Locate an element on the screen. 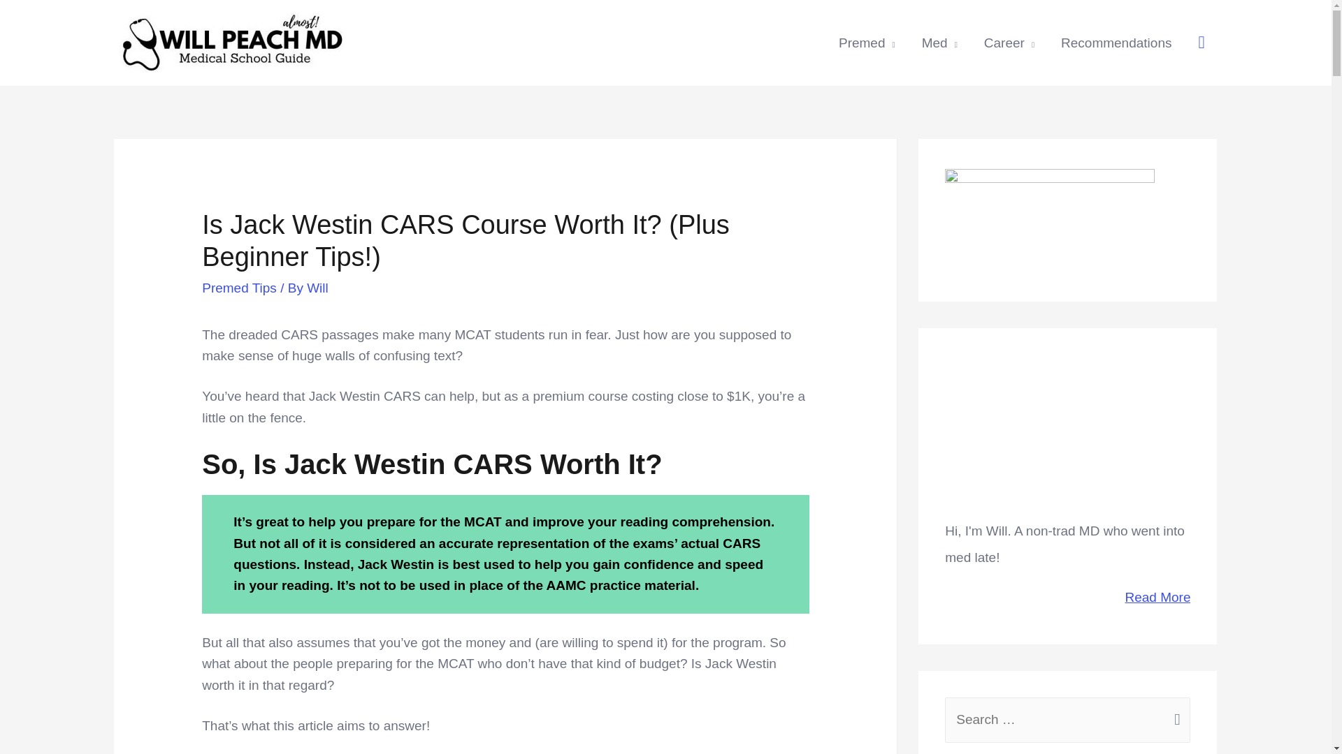  View all posts by Will is located at coordinates (317, 288).